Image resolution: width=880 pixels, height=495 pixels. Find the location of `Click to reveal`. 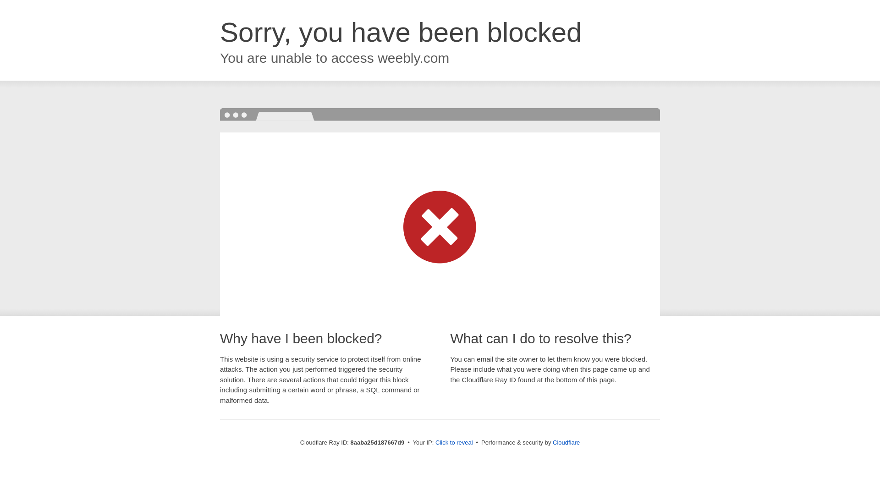

Click to reveal is located at coordinates (454, 443).